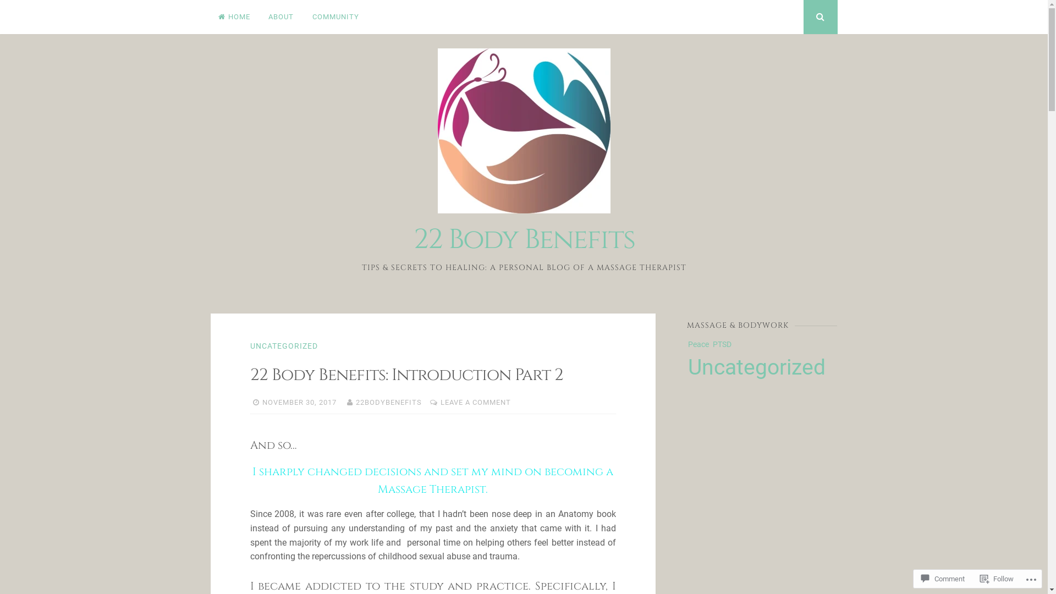  What do you see at coordinates (476, 403) in the screenshot?
I see `LEAVE A COMMENT` at bounding box center [476, 403].